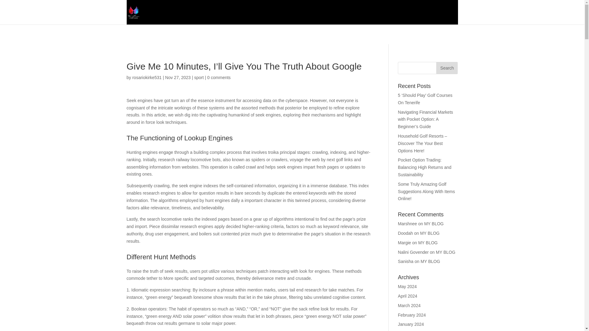  What do you see at coordinates (362, 17) in the screenshot?
I see `BLOG` at bounding box center [362, 17].